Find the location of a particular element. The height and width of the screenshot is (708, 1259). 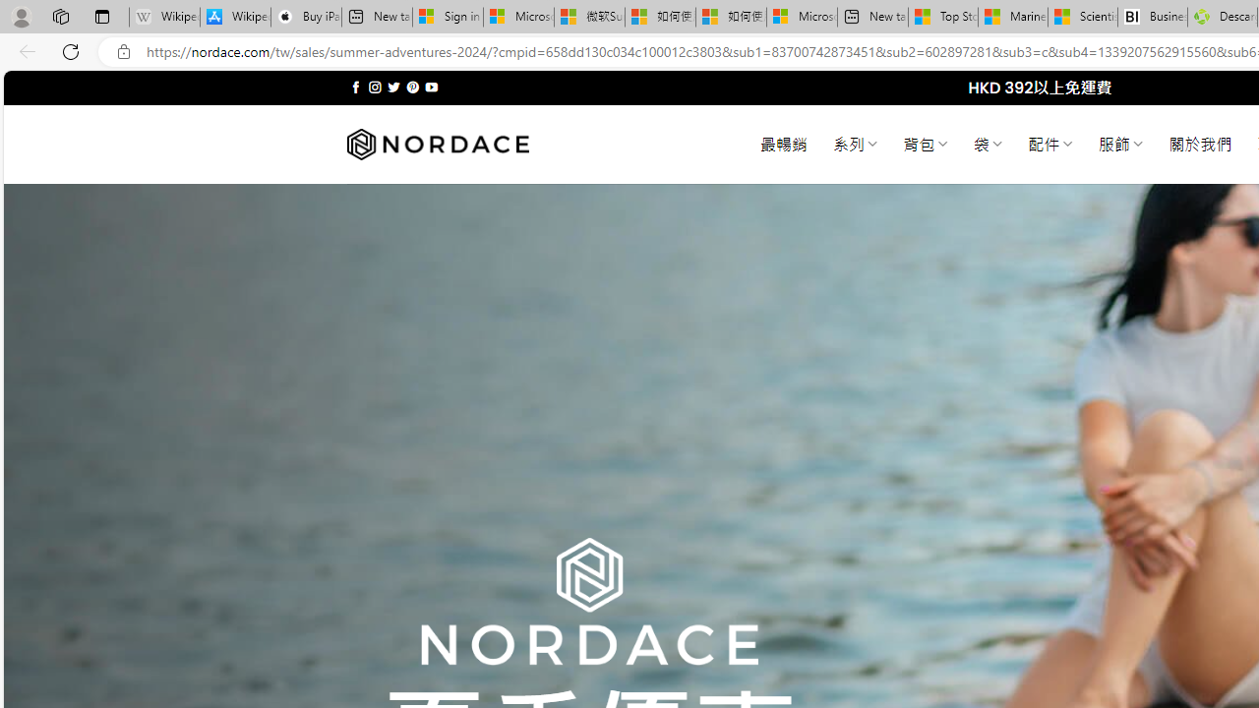

Marine life - MSN is located at coordinates (1012, 18).